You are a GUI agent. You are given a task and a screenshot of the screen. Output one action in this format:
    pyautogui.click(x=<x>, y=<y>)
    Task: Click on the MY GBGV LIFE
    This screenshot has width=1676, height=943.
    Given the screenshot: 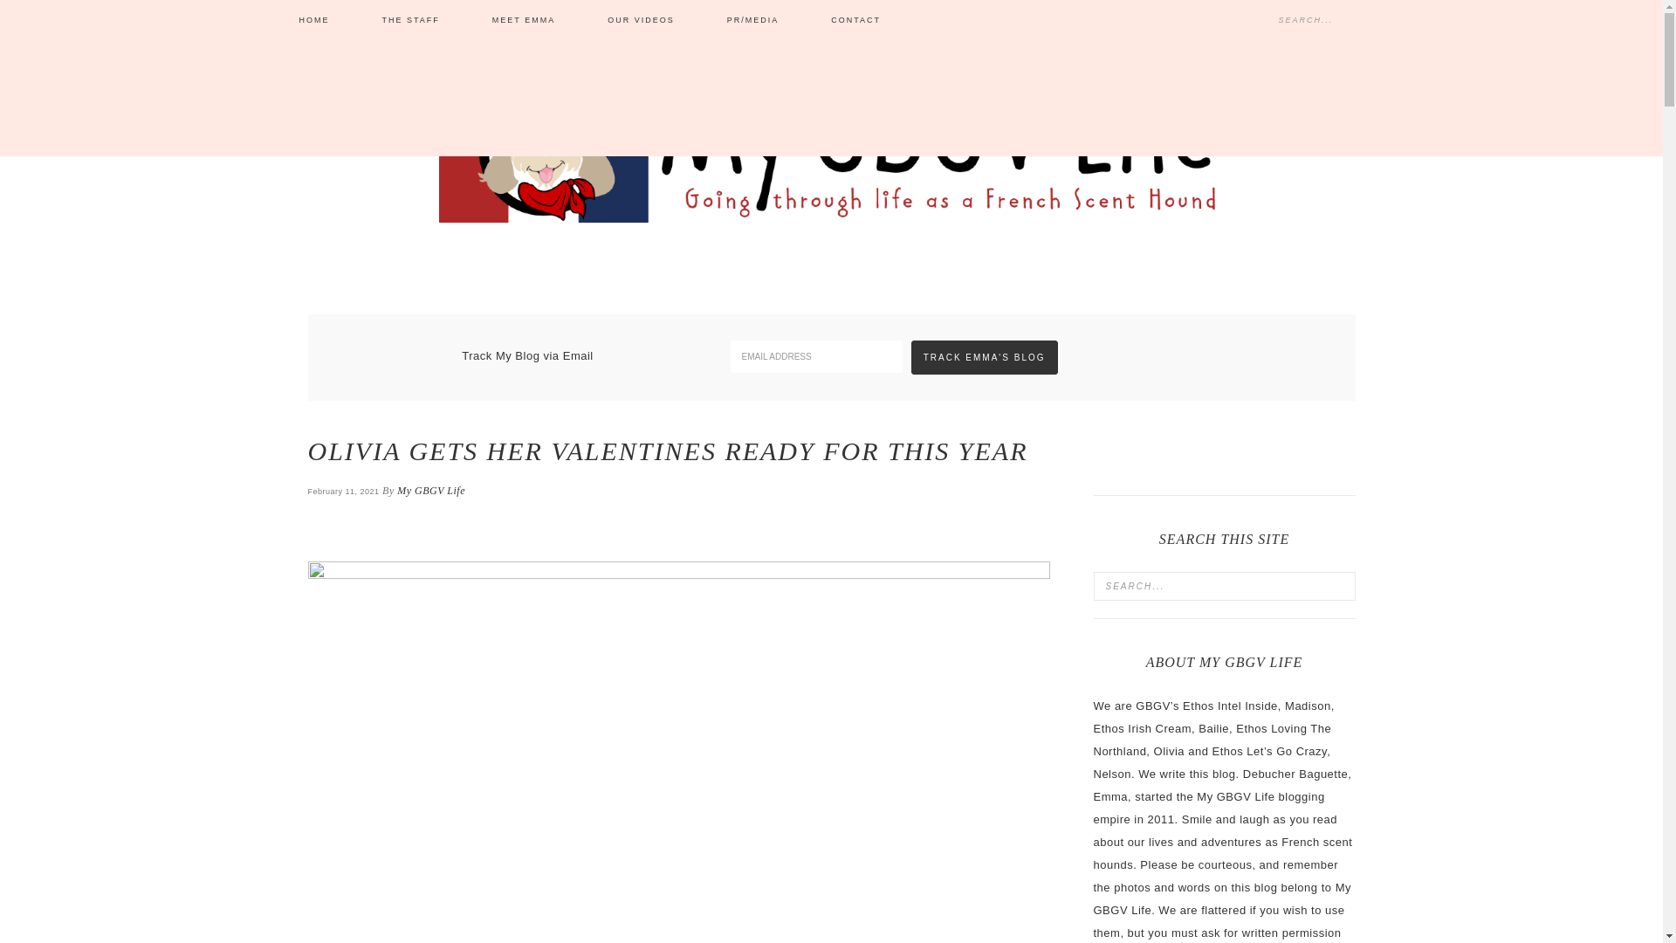 What is the action you would take?
    pyautogui.click(x=830, y=150)
    